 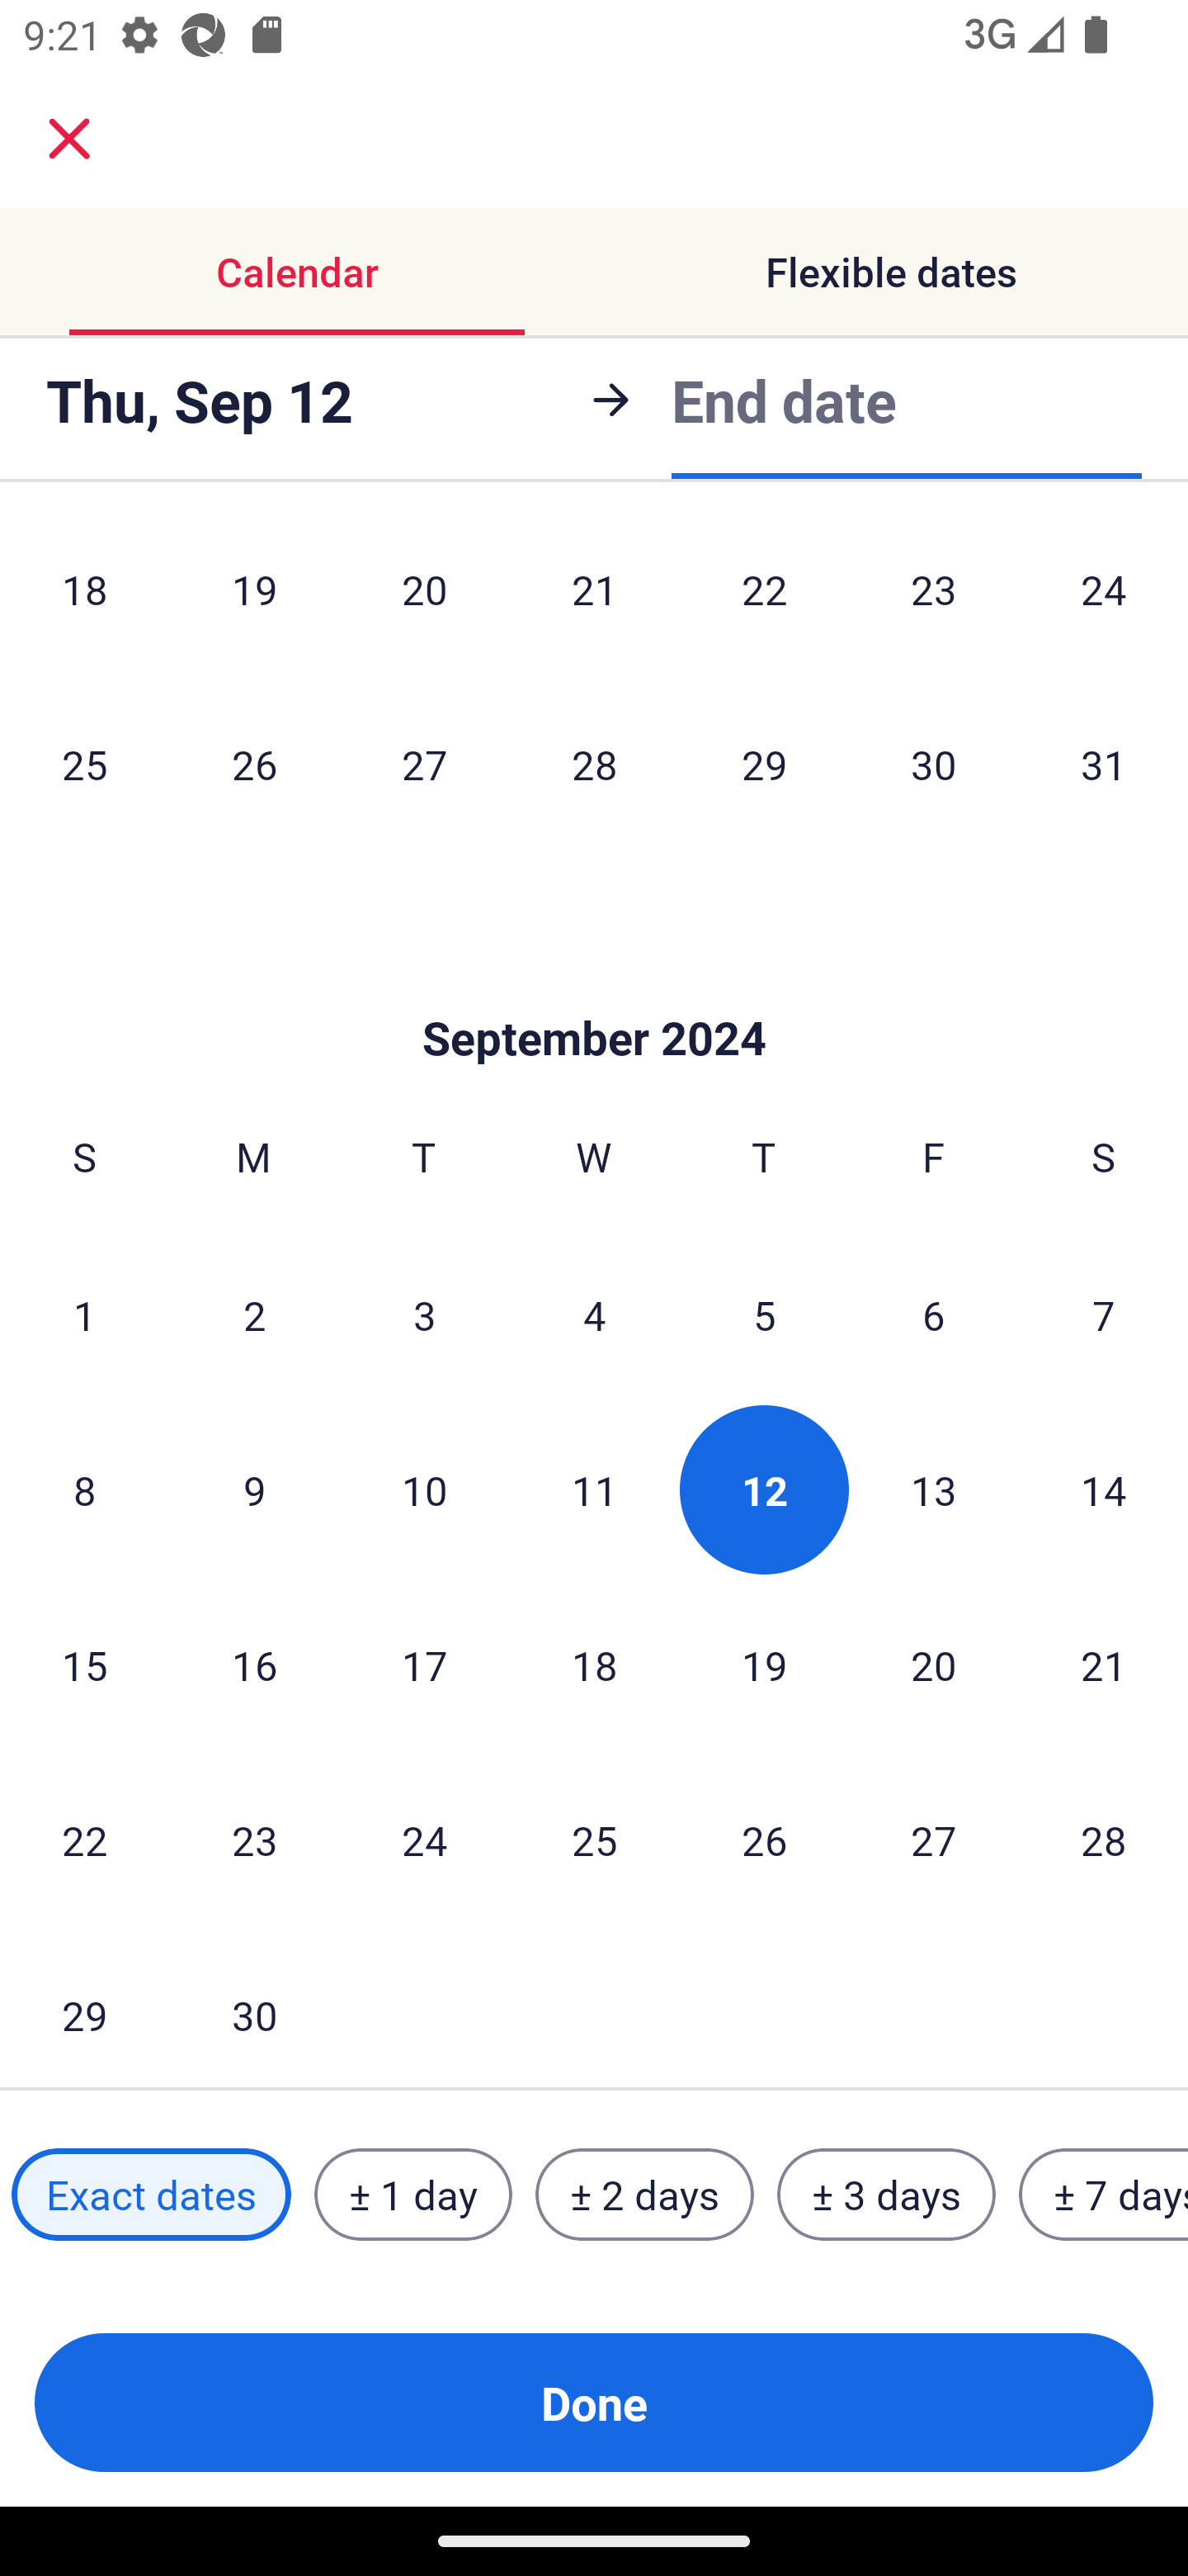 What do you see at coordinates (254, 2008) in the screenshot?
I see `30 Monday, September 30, 2024` at bounding box center [254, 2008].